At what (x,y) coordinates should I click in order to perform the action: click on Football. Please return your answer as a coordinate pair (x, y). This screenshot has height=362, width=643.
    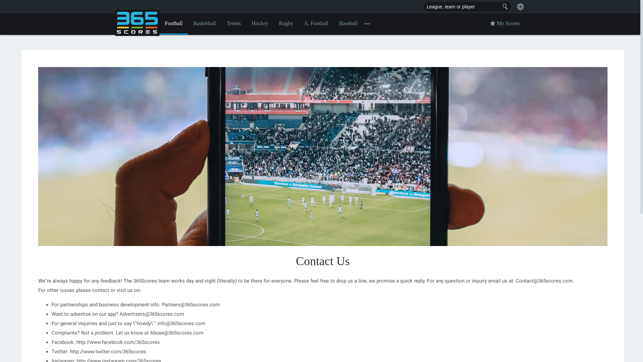
    Looking at the image, I should click on (173, 24).